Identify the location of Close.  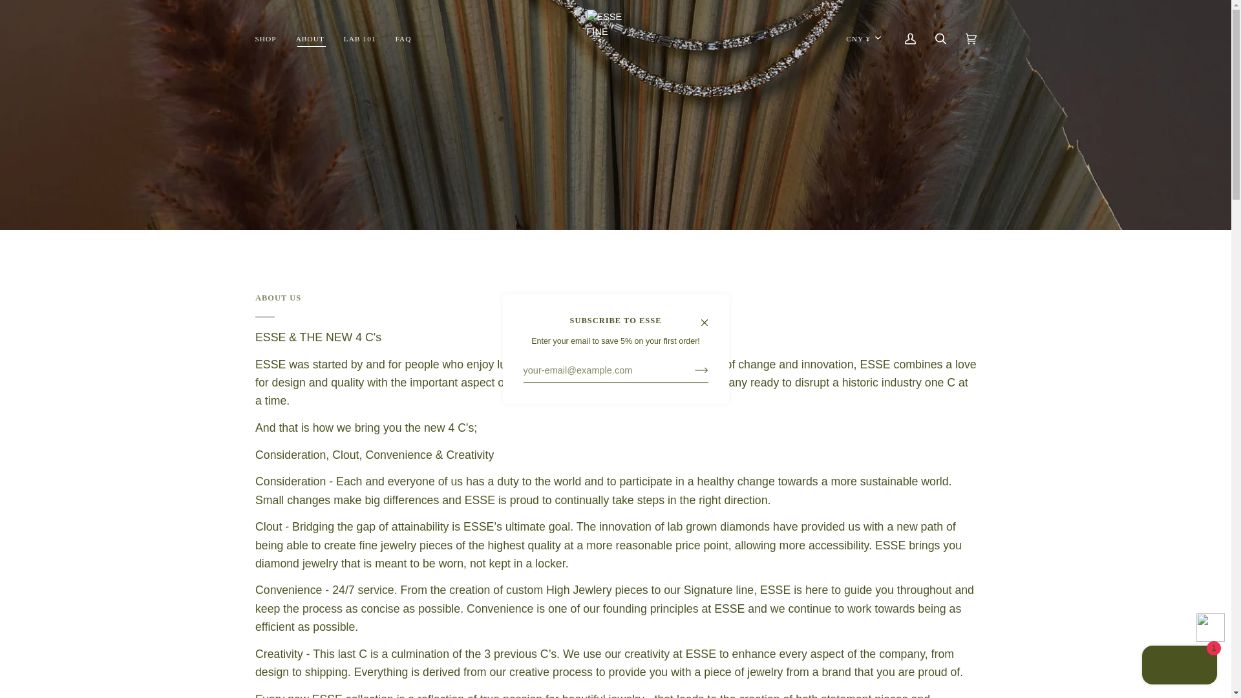
(709, 316).